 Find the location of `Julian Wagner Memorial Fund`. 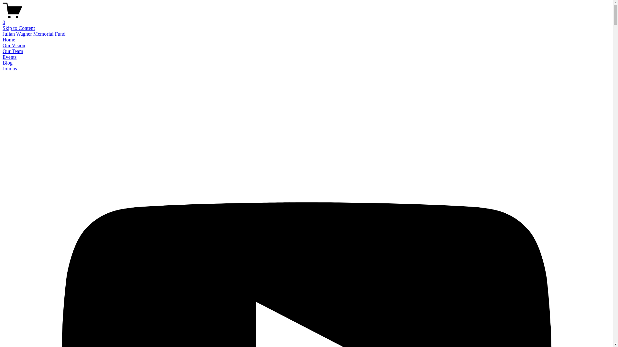

Julian Wagner Memorial Fund is located at coordinates (34, 34).